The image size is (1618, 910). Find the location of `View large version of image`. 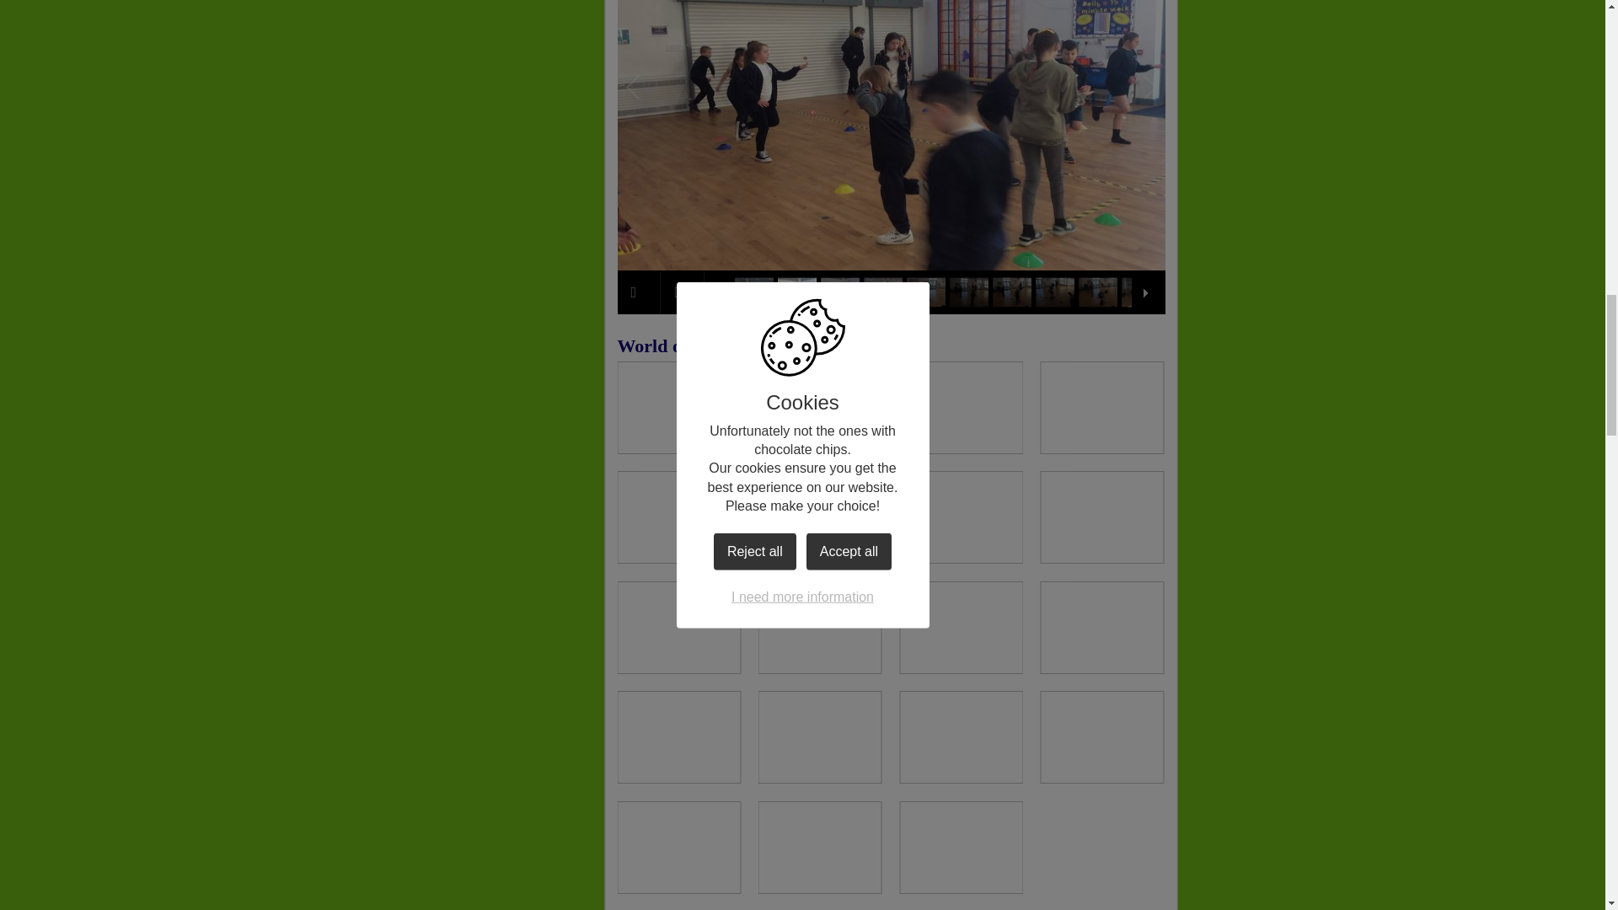

View large version of image is located at coordinates (961, 407).